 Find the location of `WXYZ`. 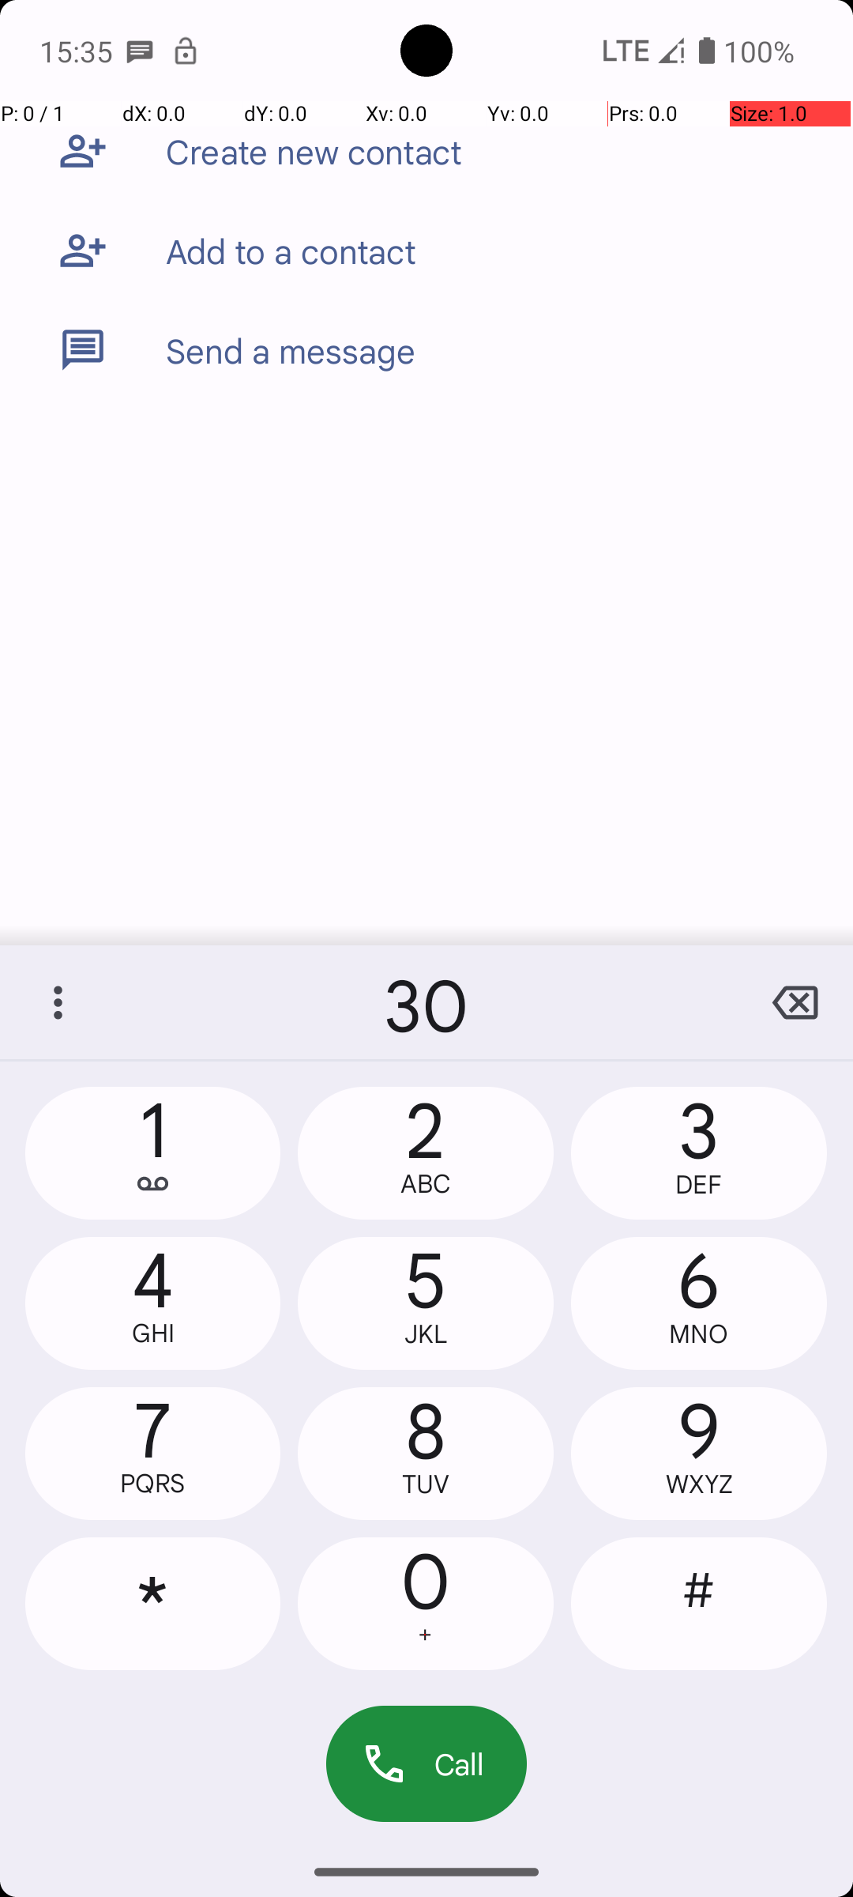

WXYZ is located at coordinates (699, 1484).